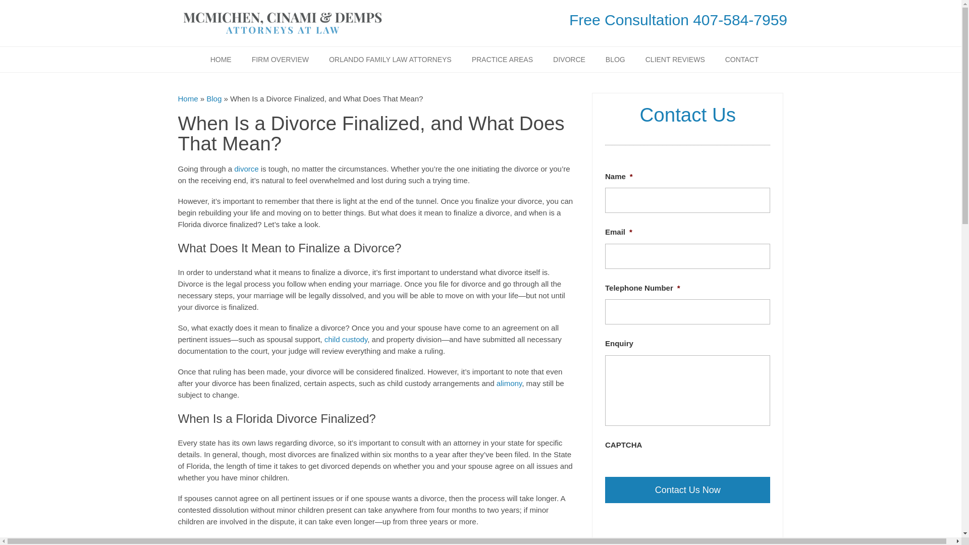  What do you see at coordinates (221, 60) in the screenshot?
I see `HOME` at bounding box center [221, 60].